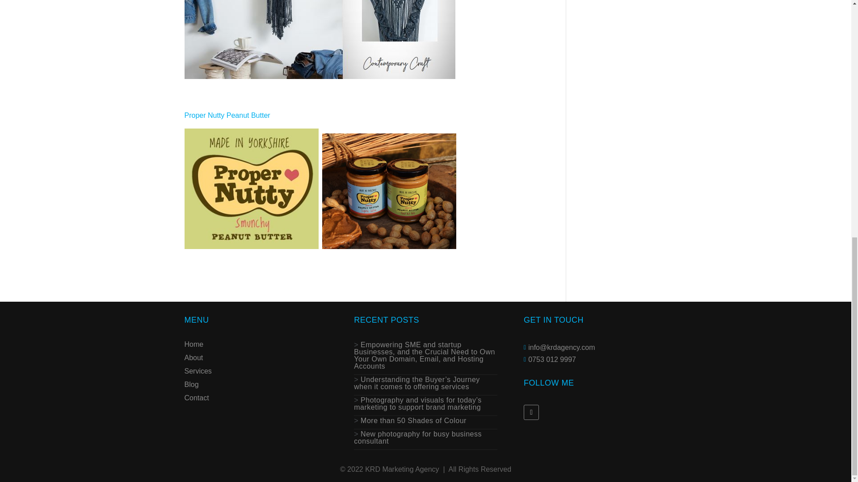 The height and width of the screenshot is (482, 858). I want to click on About, so click(193, 359).